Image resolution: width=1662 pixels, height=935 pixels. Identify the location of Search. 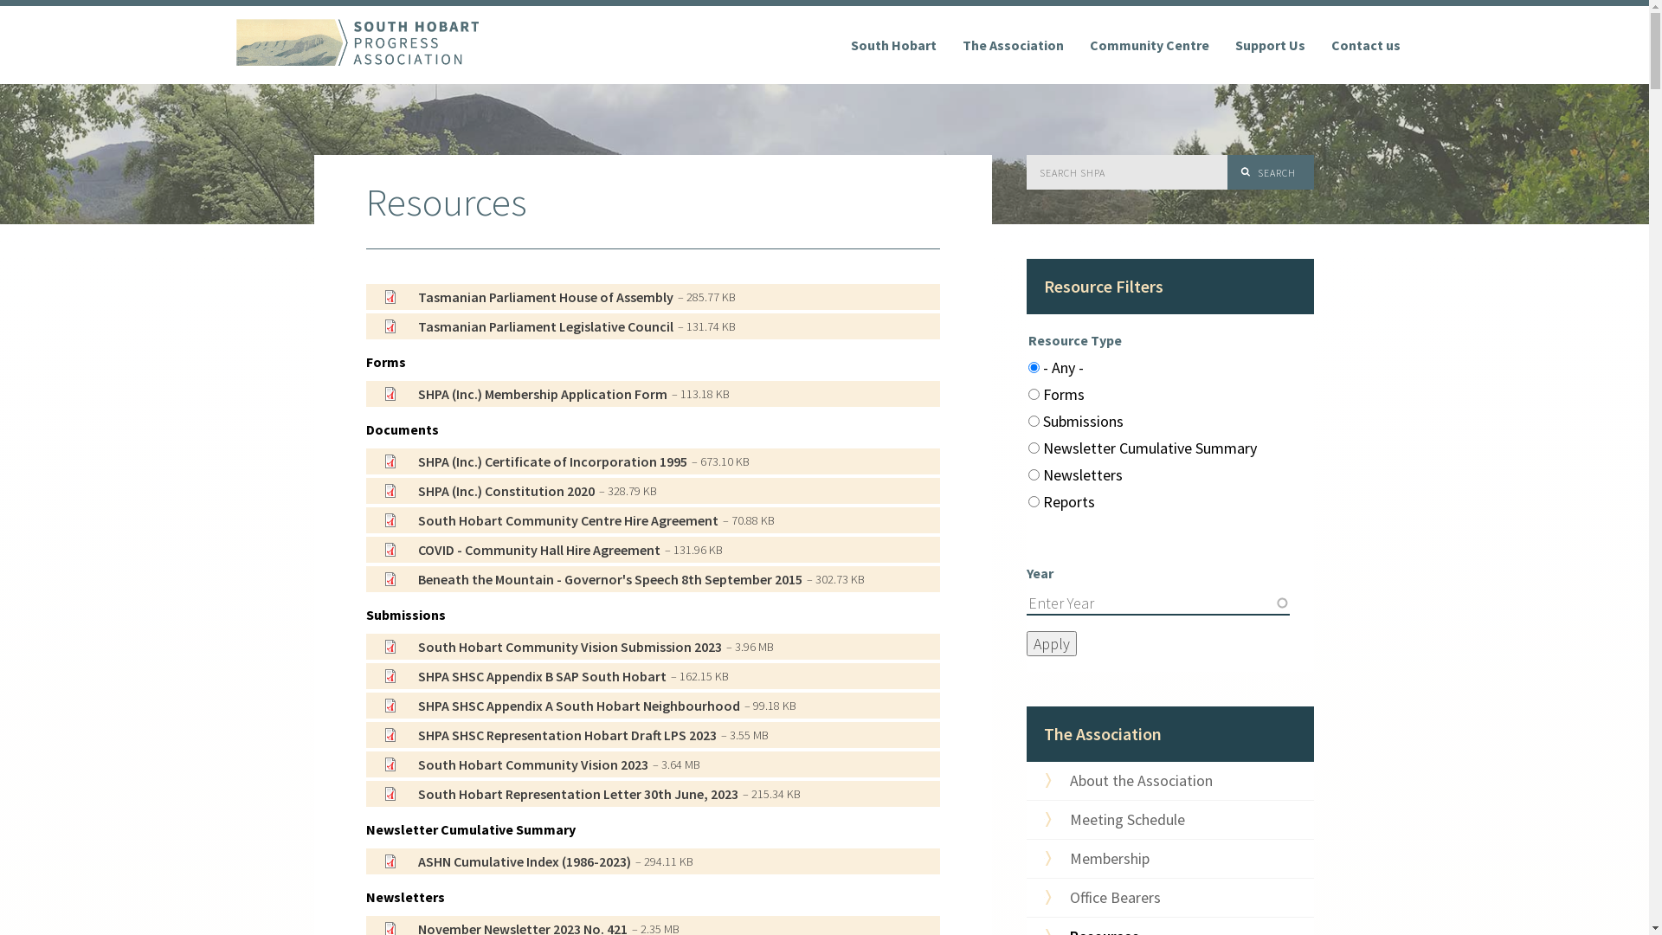
(1271, 172).